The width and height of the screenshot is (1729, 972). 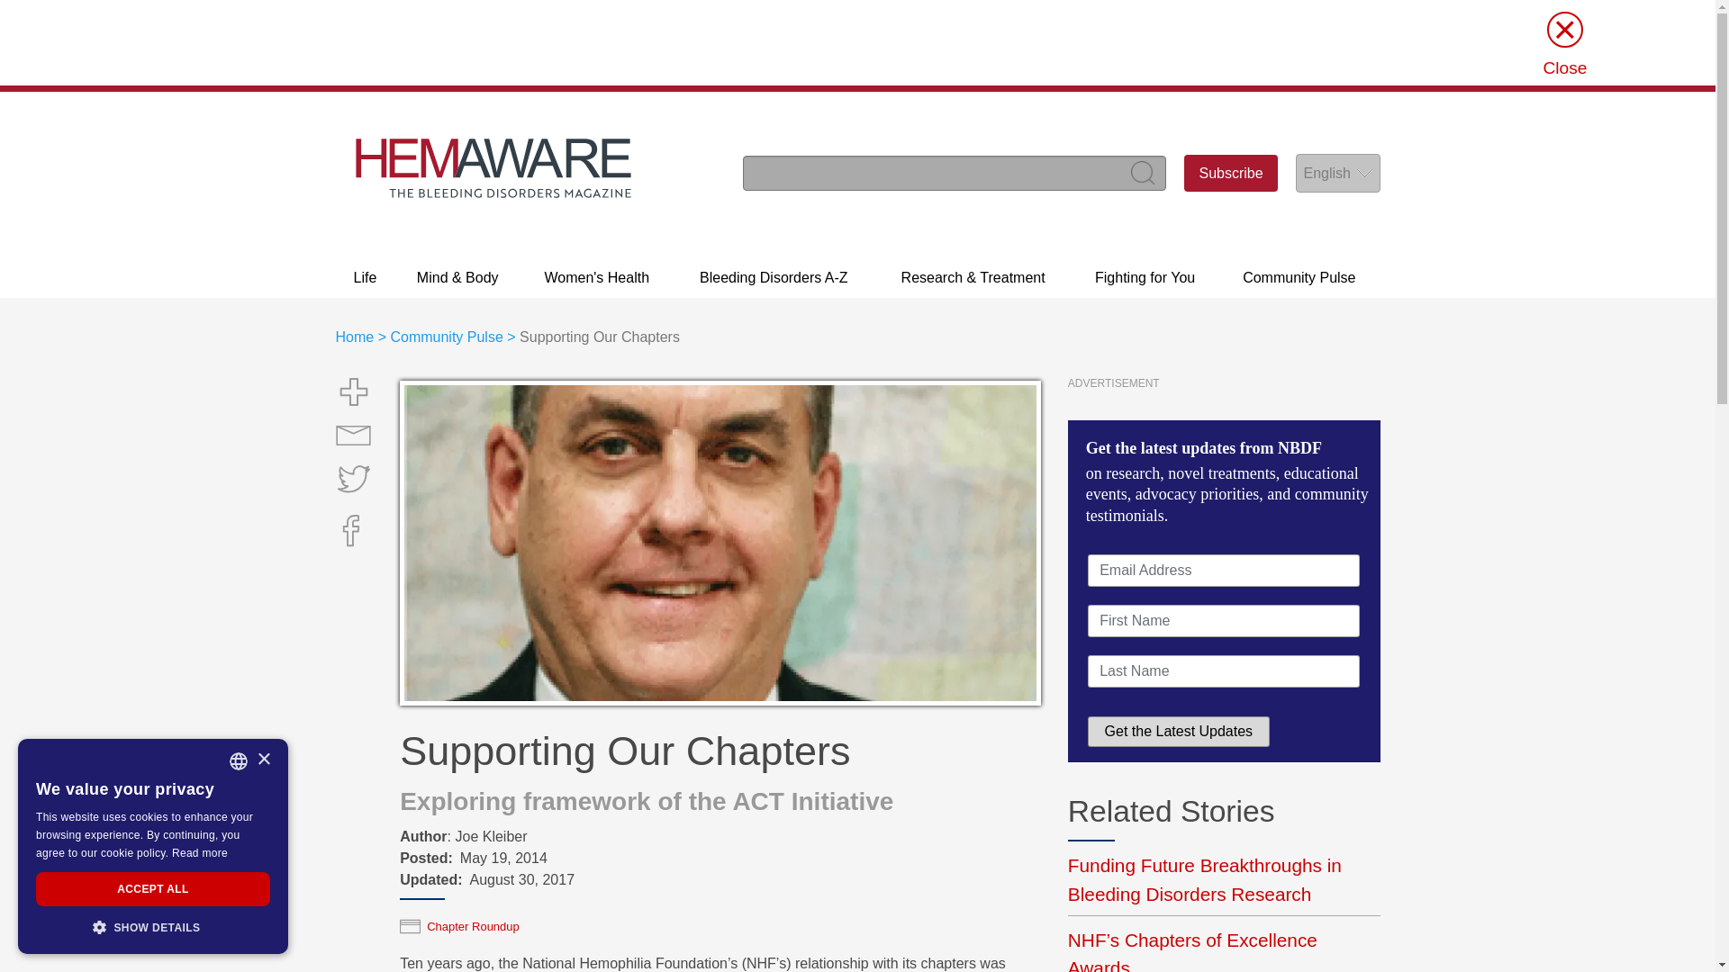 What do you see at coordinates (773, 277) in the screenshot?
I see `Bleeding Disorders A-Z` at bounding box center [773, 277].